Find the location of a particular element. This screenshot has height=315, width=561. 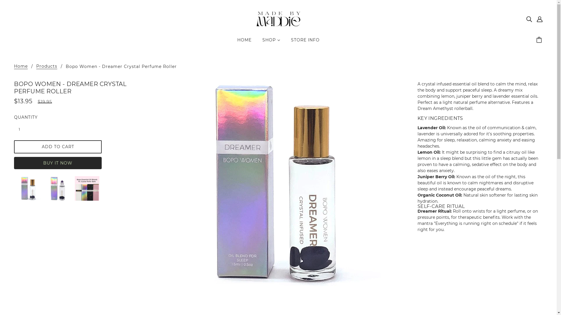

BUY IT NOW is located at coordinates (58, 163).